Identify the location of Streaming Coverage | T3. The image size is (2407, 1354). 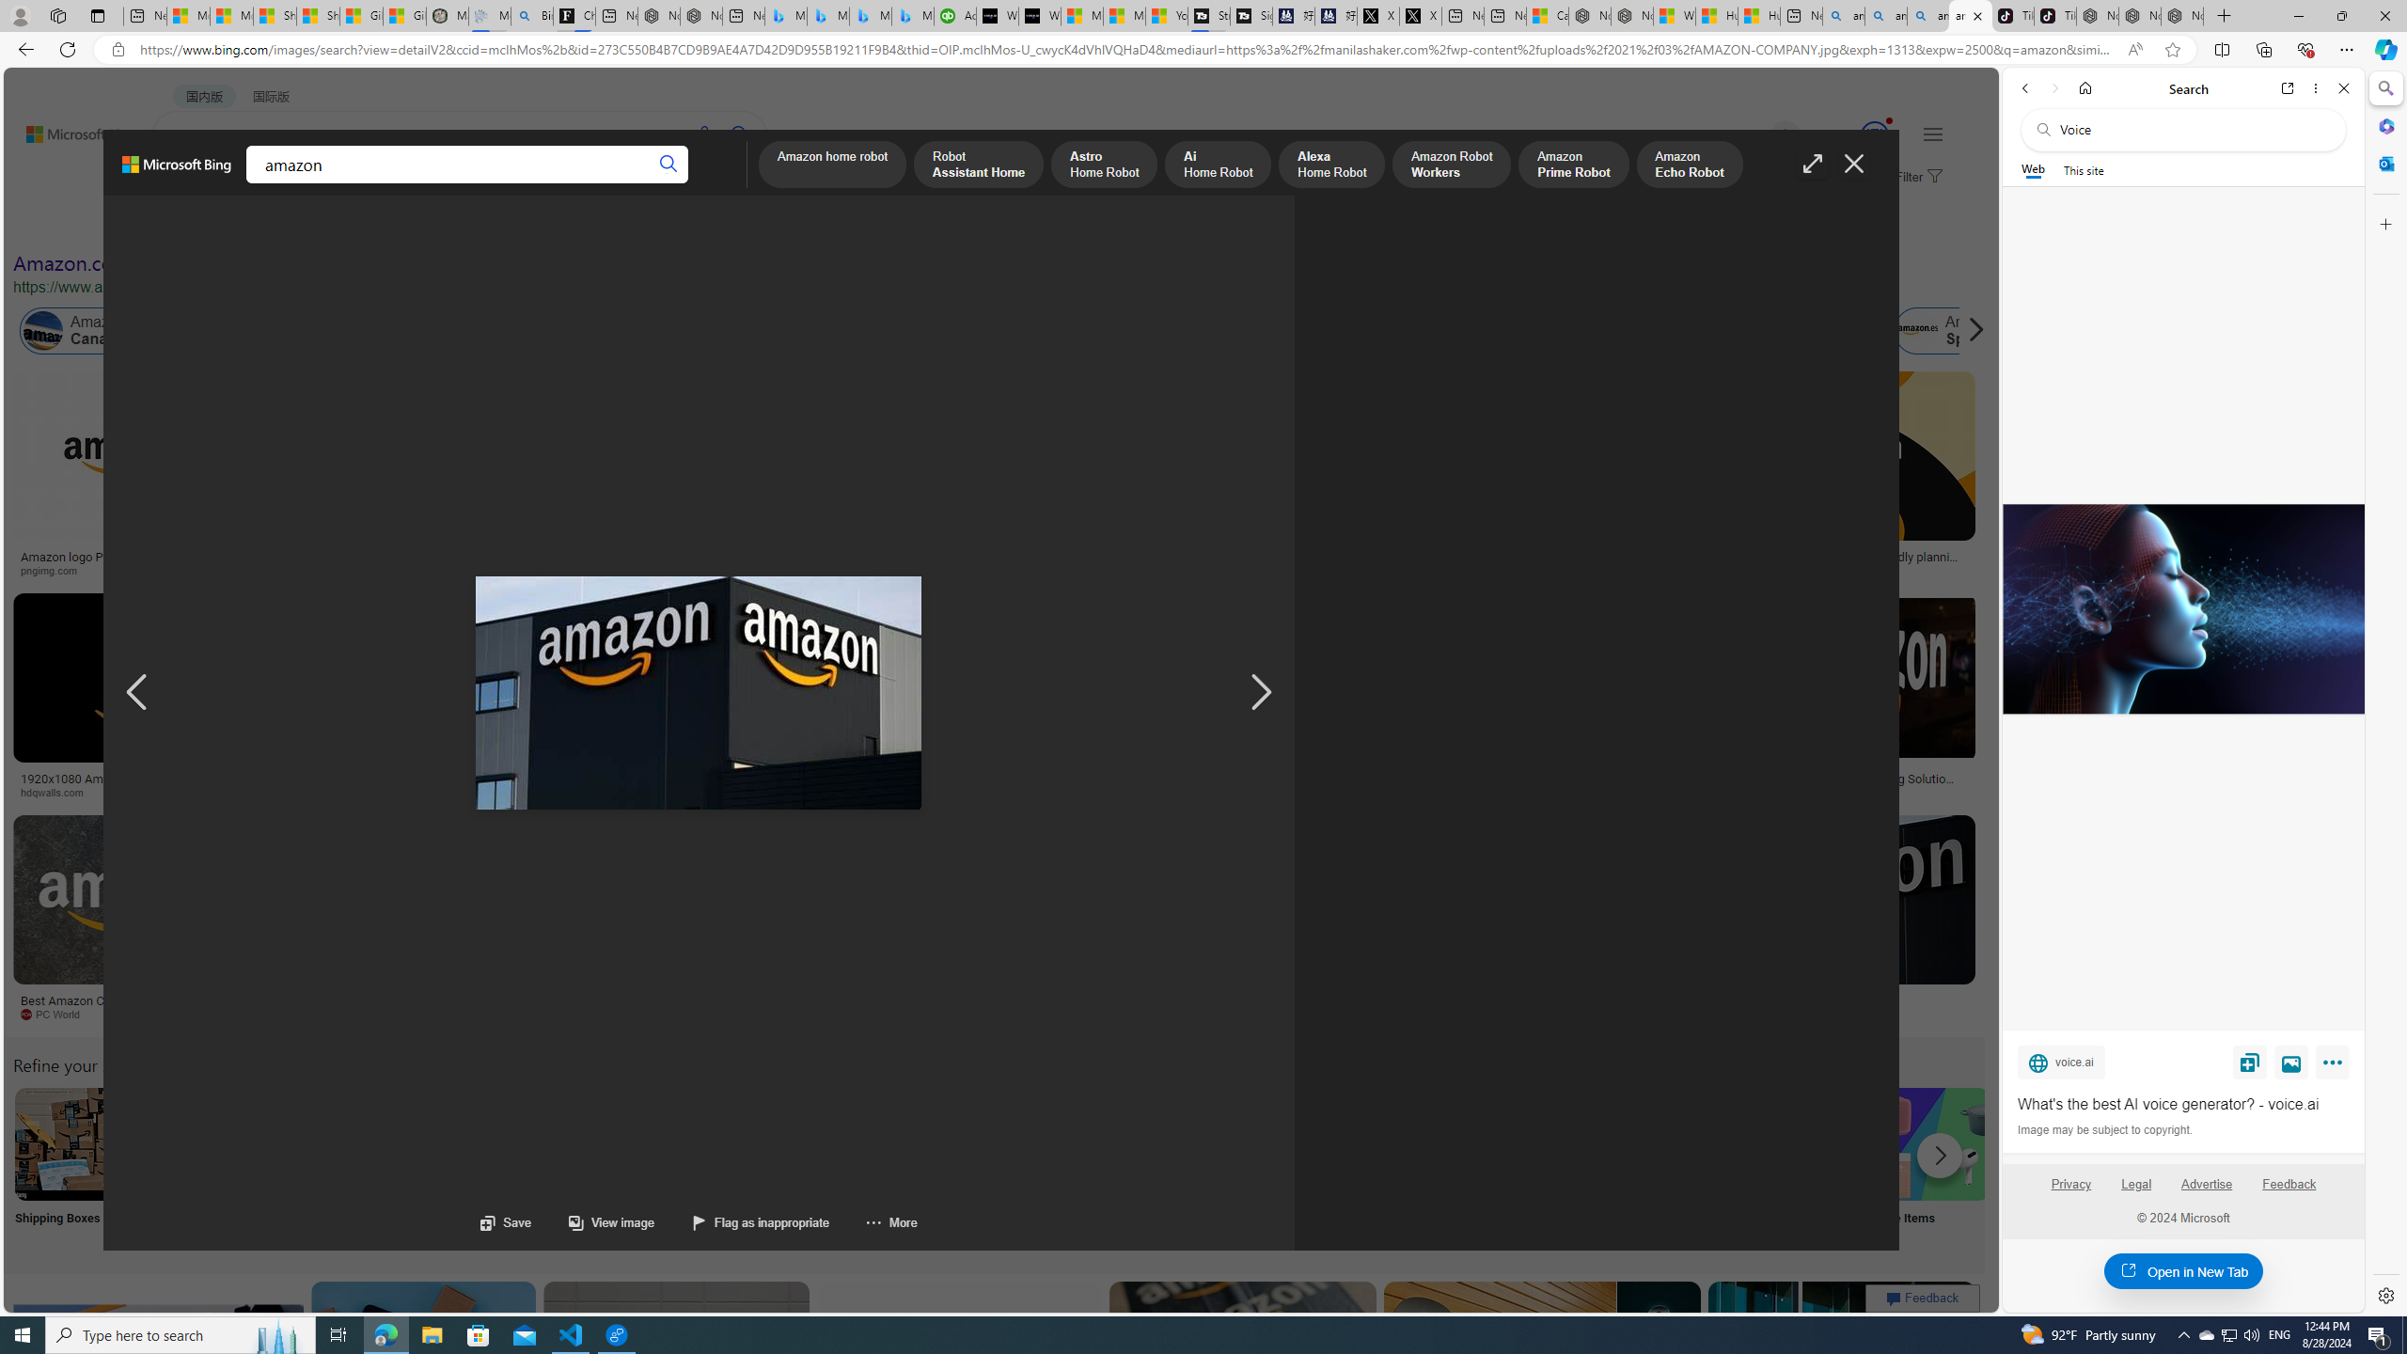
(1207, 16).